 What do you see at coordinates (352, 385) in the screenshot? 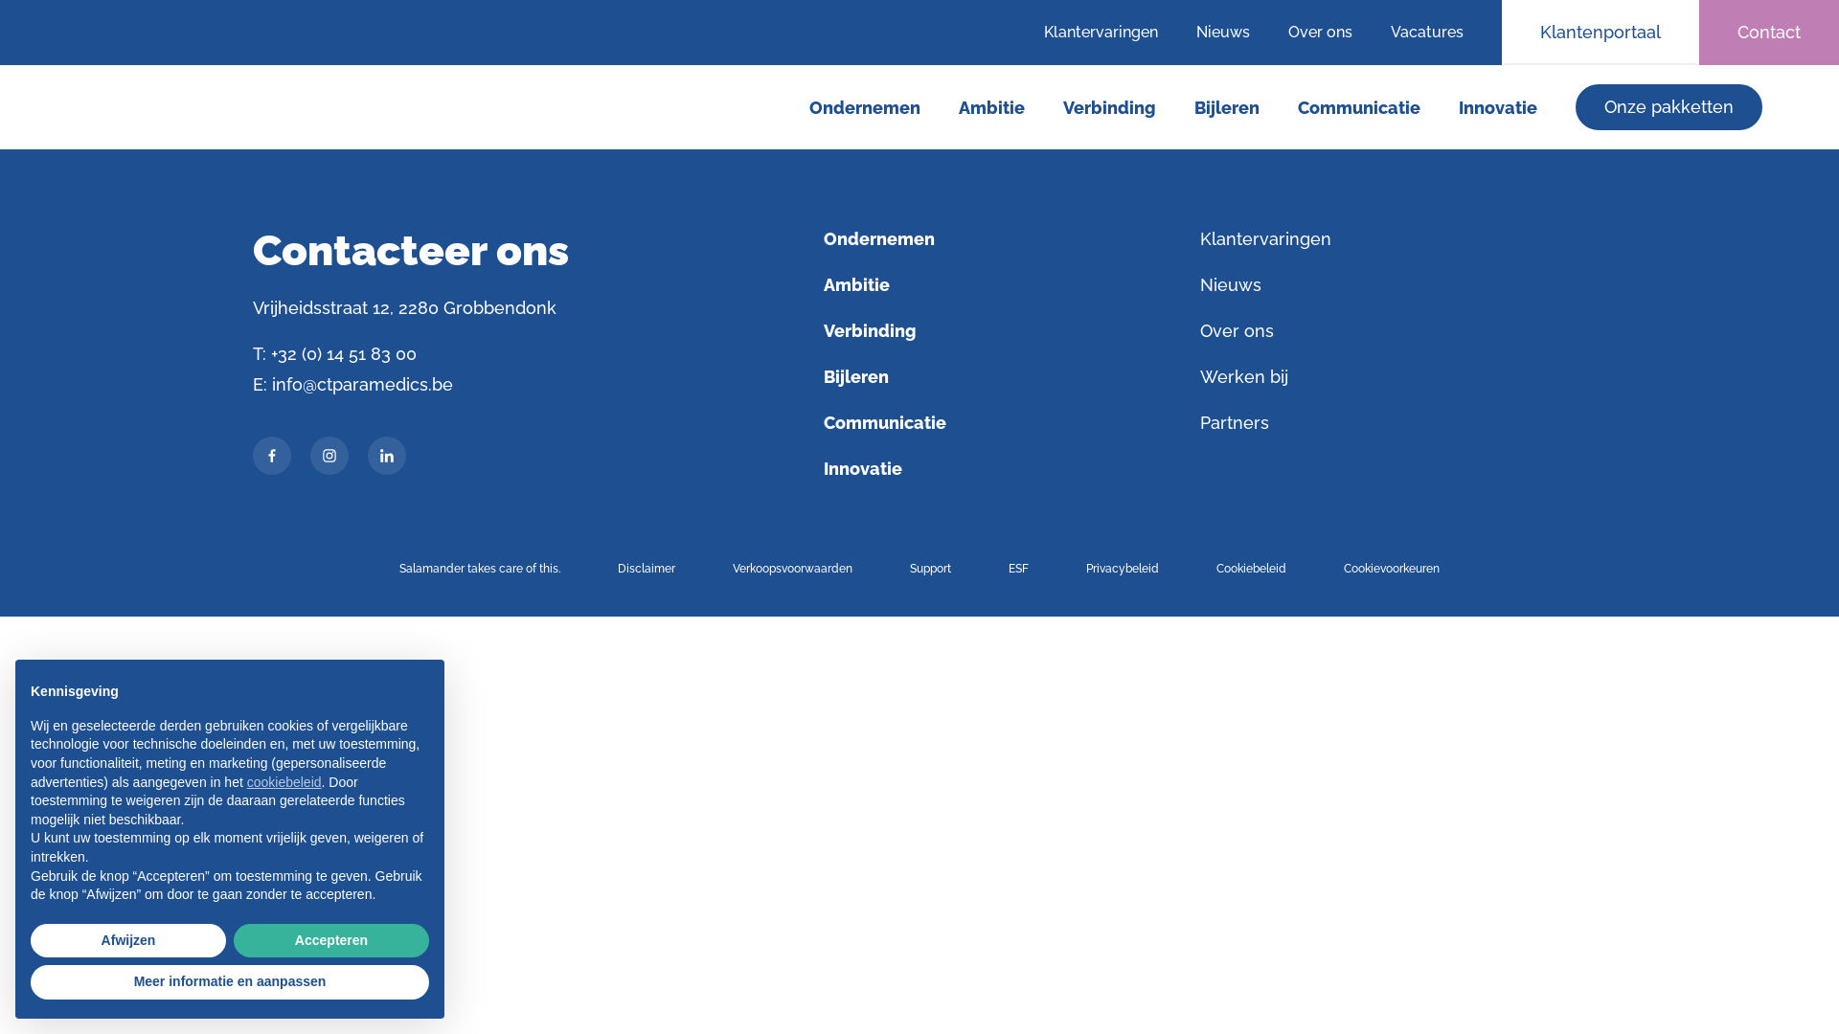
I see `E: info@ctparamedics.be` at bounding box center [352, 385].